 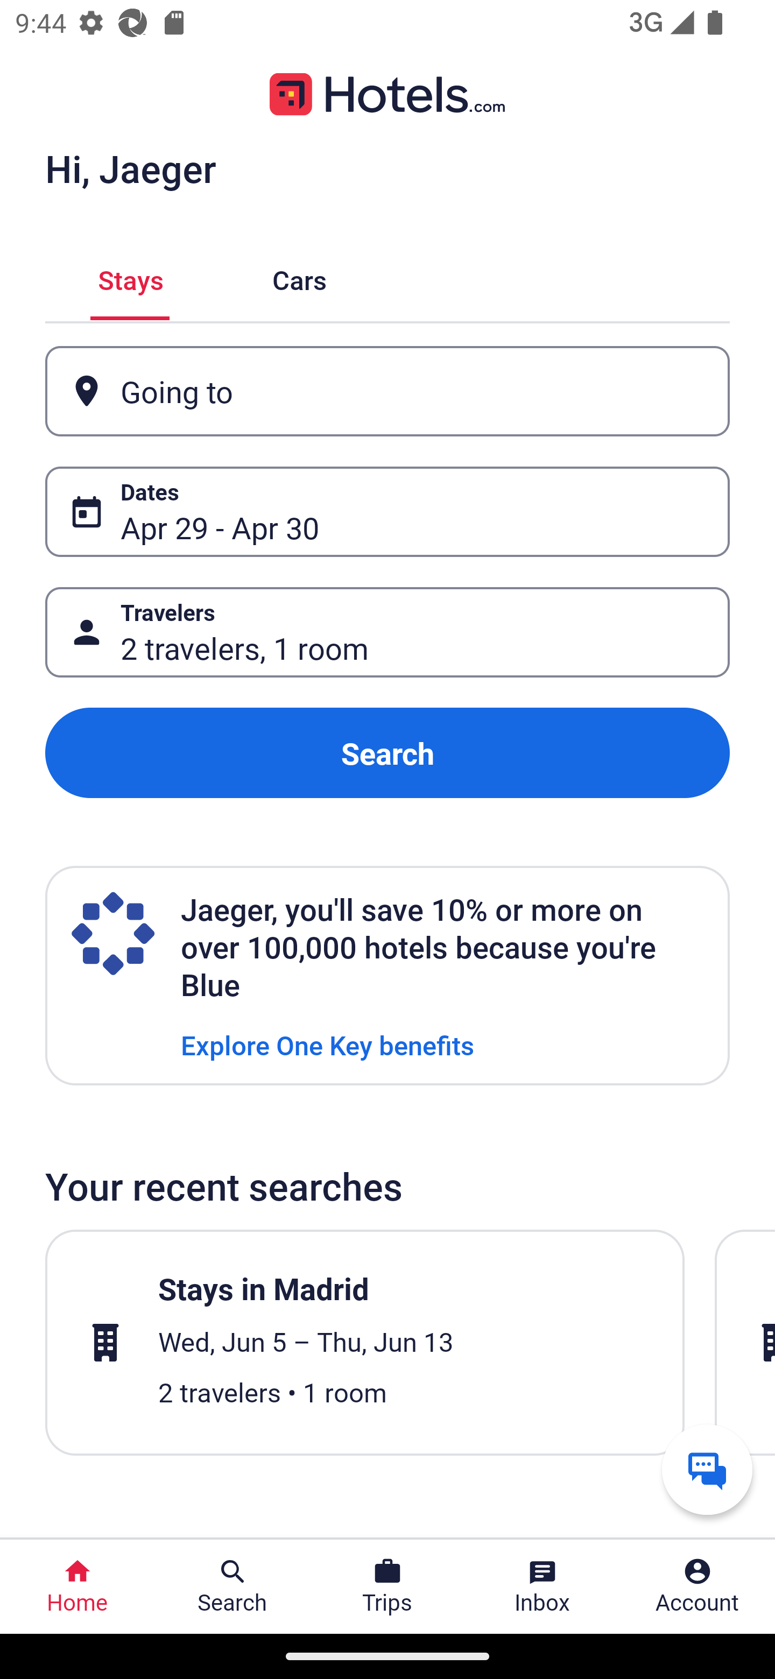 What do you see at coordinates (697, 1586) in the screenshot?
I see `Account Profile. Button` at bounding box center [697, 1586].